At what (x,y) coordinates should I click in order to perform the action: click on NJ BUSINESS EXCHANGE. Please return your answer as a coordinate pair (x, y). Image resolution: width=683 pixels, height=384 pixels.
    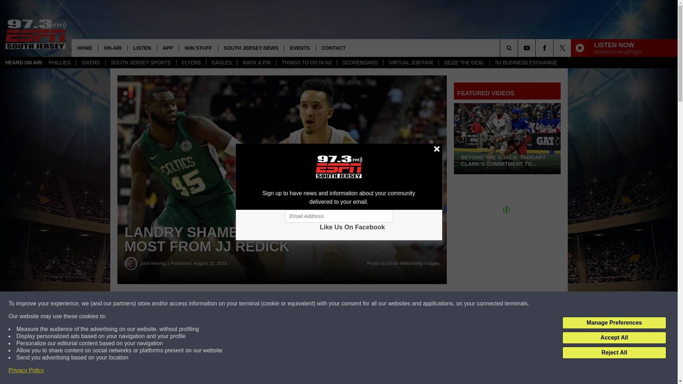
    Looking at the image, I should click on (526, 63).